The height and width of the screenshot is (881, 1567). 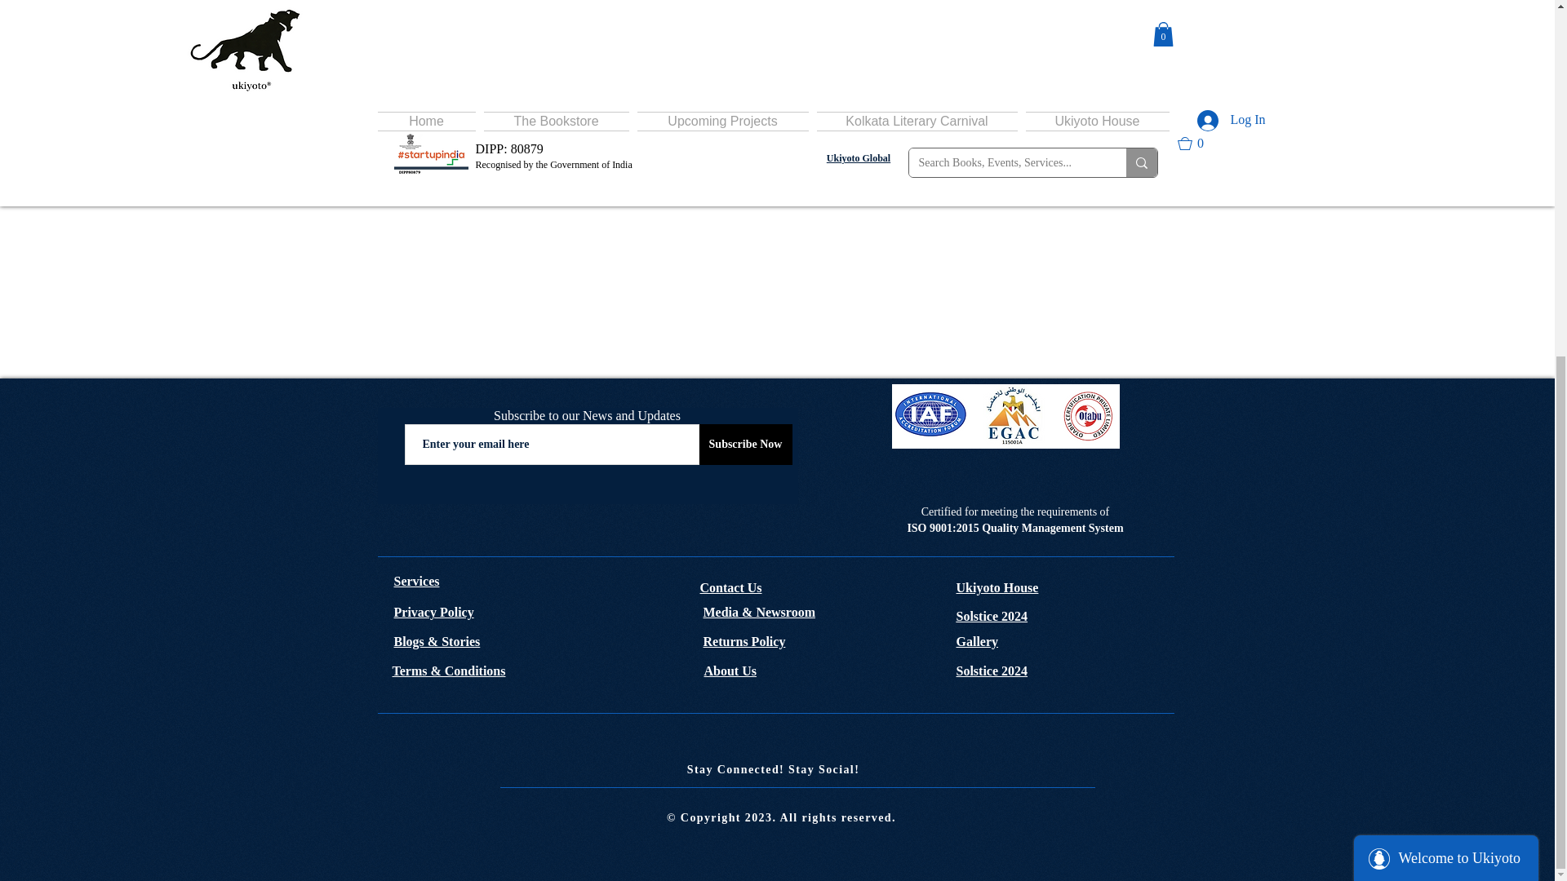 I want to click on About Us, so click(x=730, y=671).